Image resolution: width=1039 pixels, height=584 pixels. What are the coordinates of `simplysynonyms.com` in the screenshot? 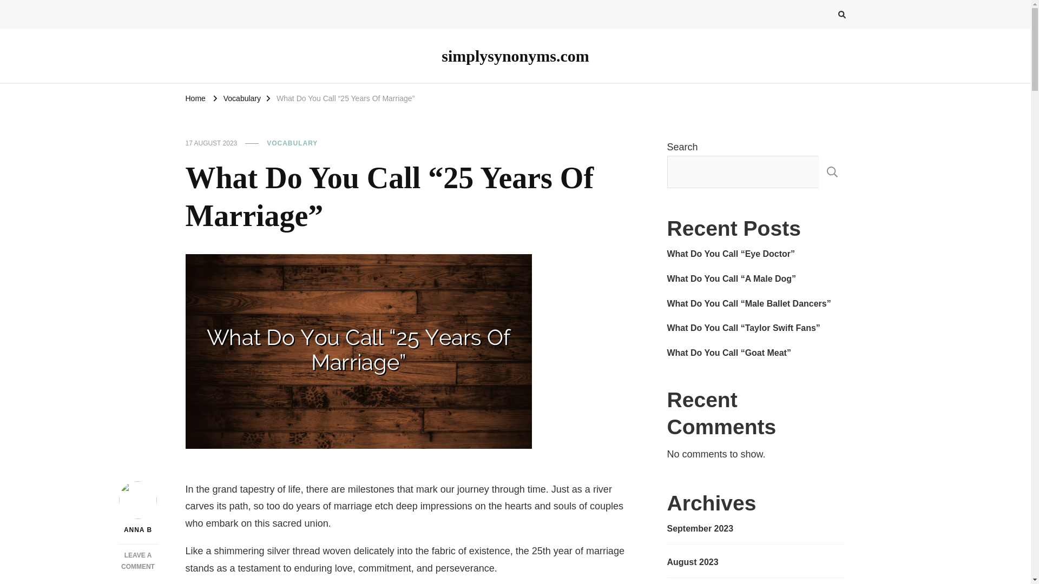 It's located at (515, 56).